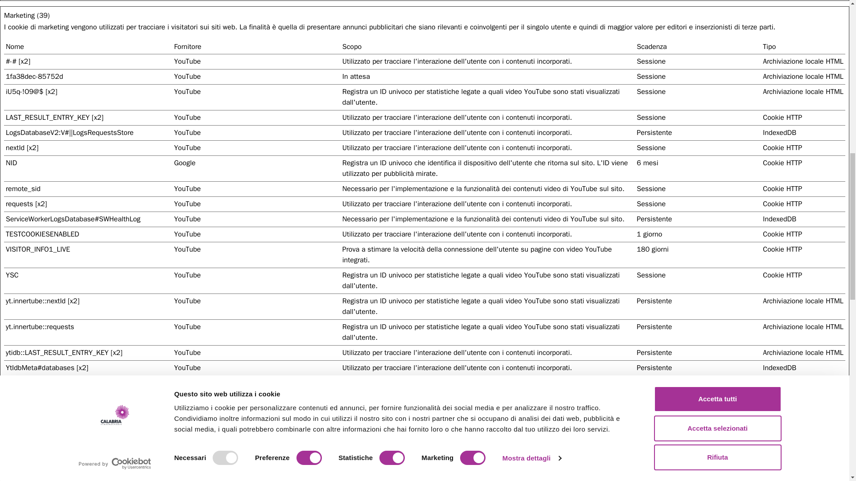 This screenshot has height=481, width=856. Describe the element at coordinates (187, 118) in the screenshot. I see `l'informativa sulla privacy di YouTube` at that location.